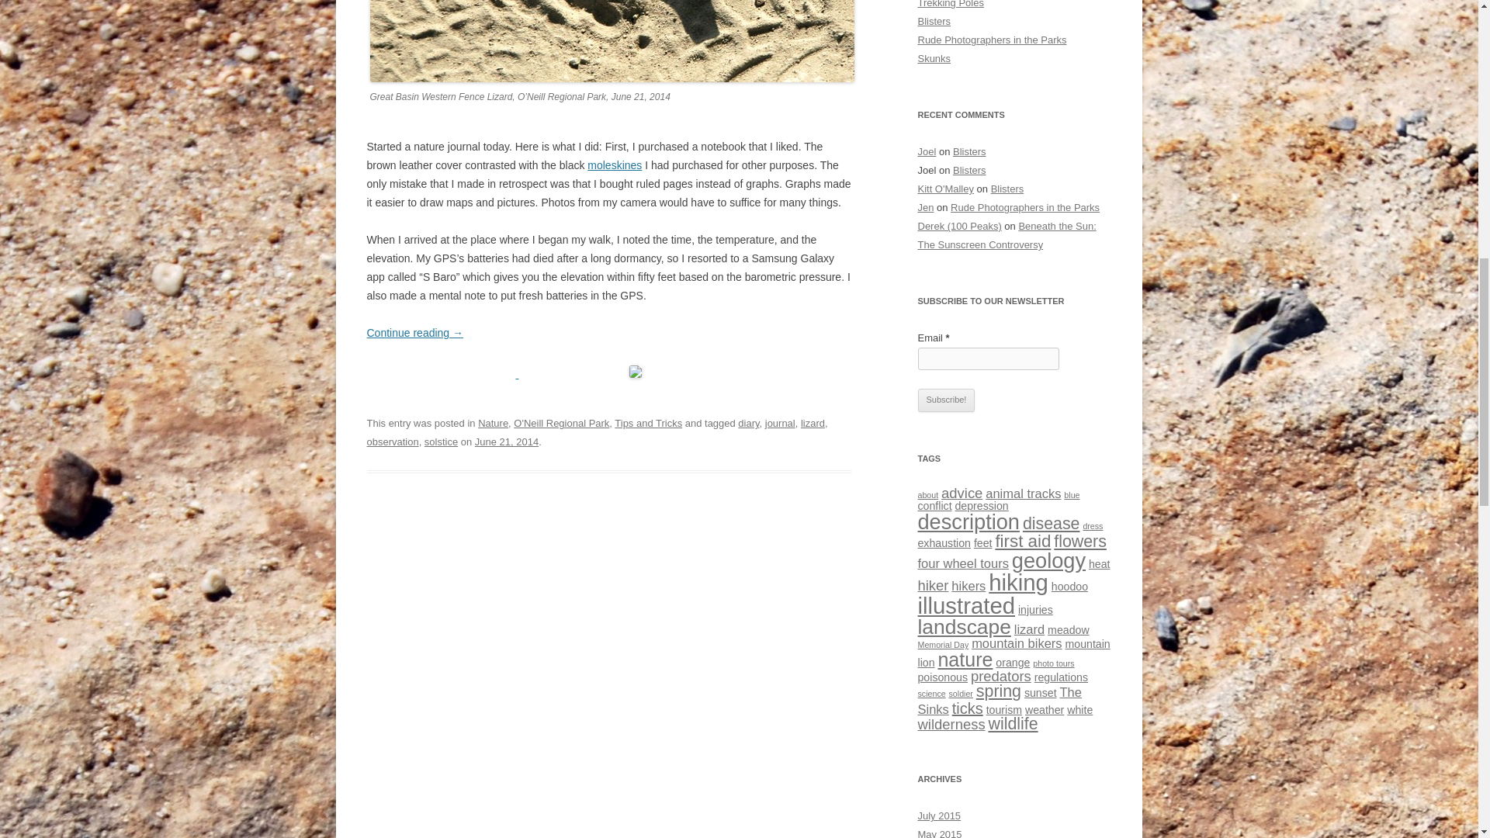 The height and width of the screenshot is (838, 1490). I want to click on lizard, so click(813, 422).